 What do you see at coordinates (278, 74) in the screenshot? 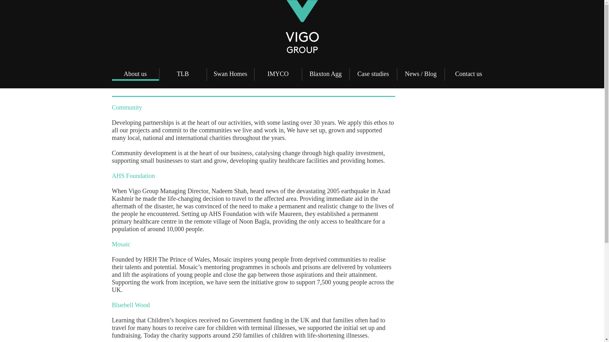
I see `IMYCO` at bounding box center [278, 74].